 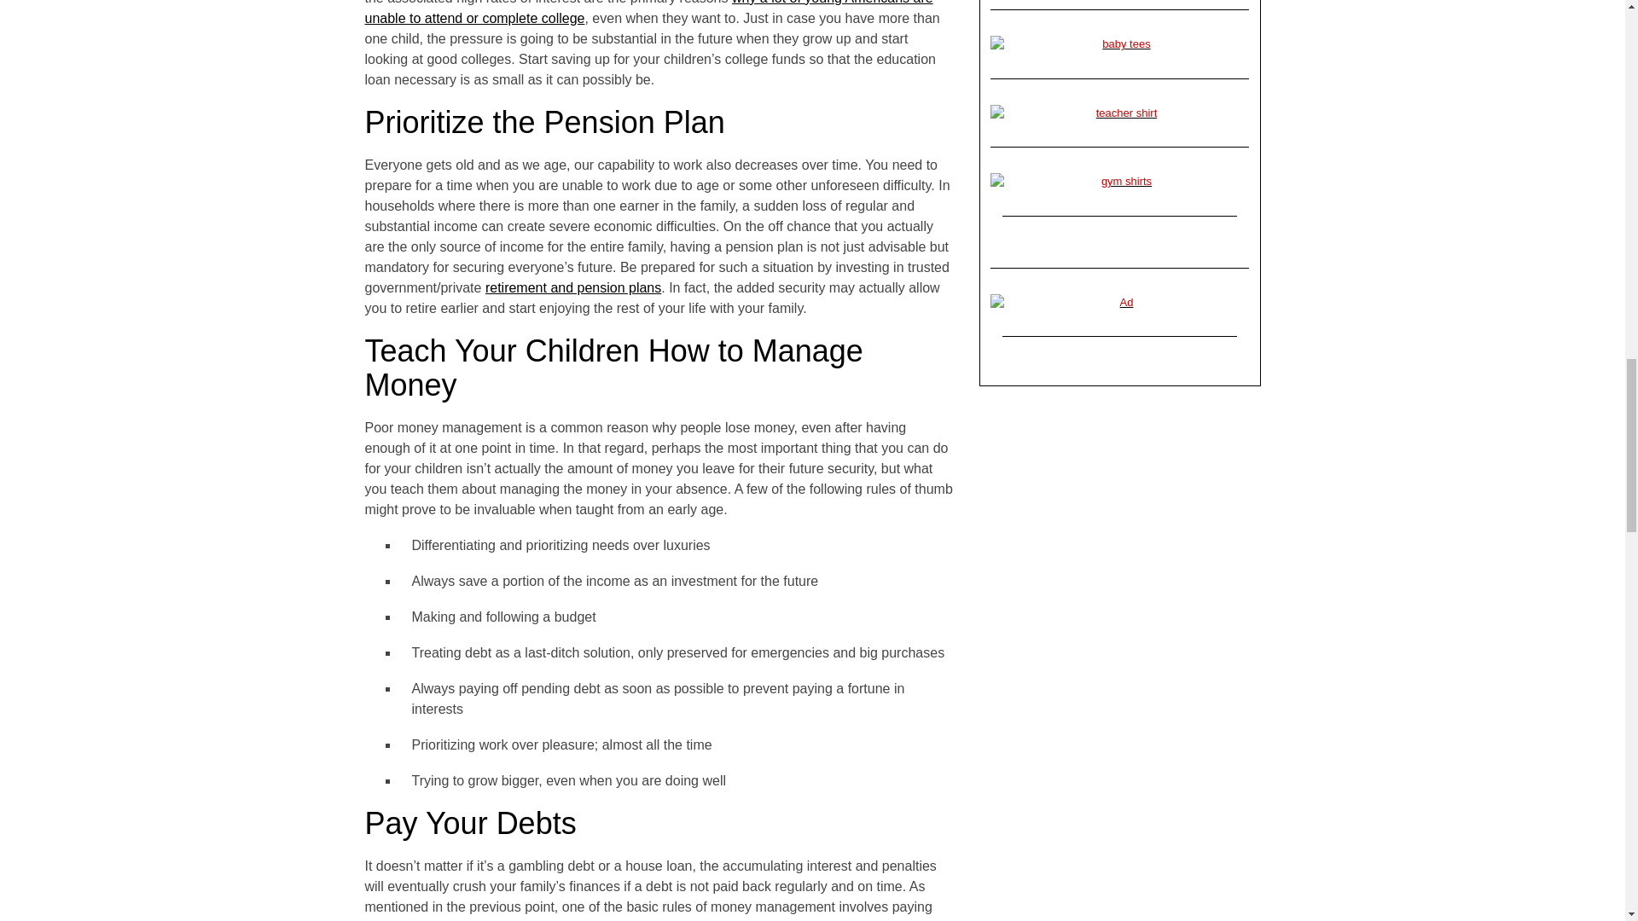 What do you see at coordinates (1119, 181) in the screenshot?
I see `gym shirts` at bounding box center [1119, 181].